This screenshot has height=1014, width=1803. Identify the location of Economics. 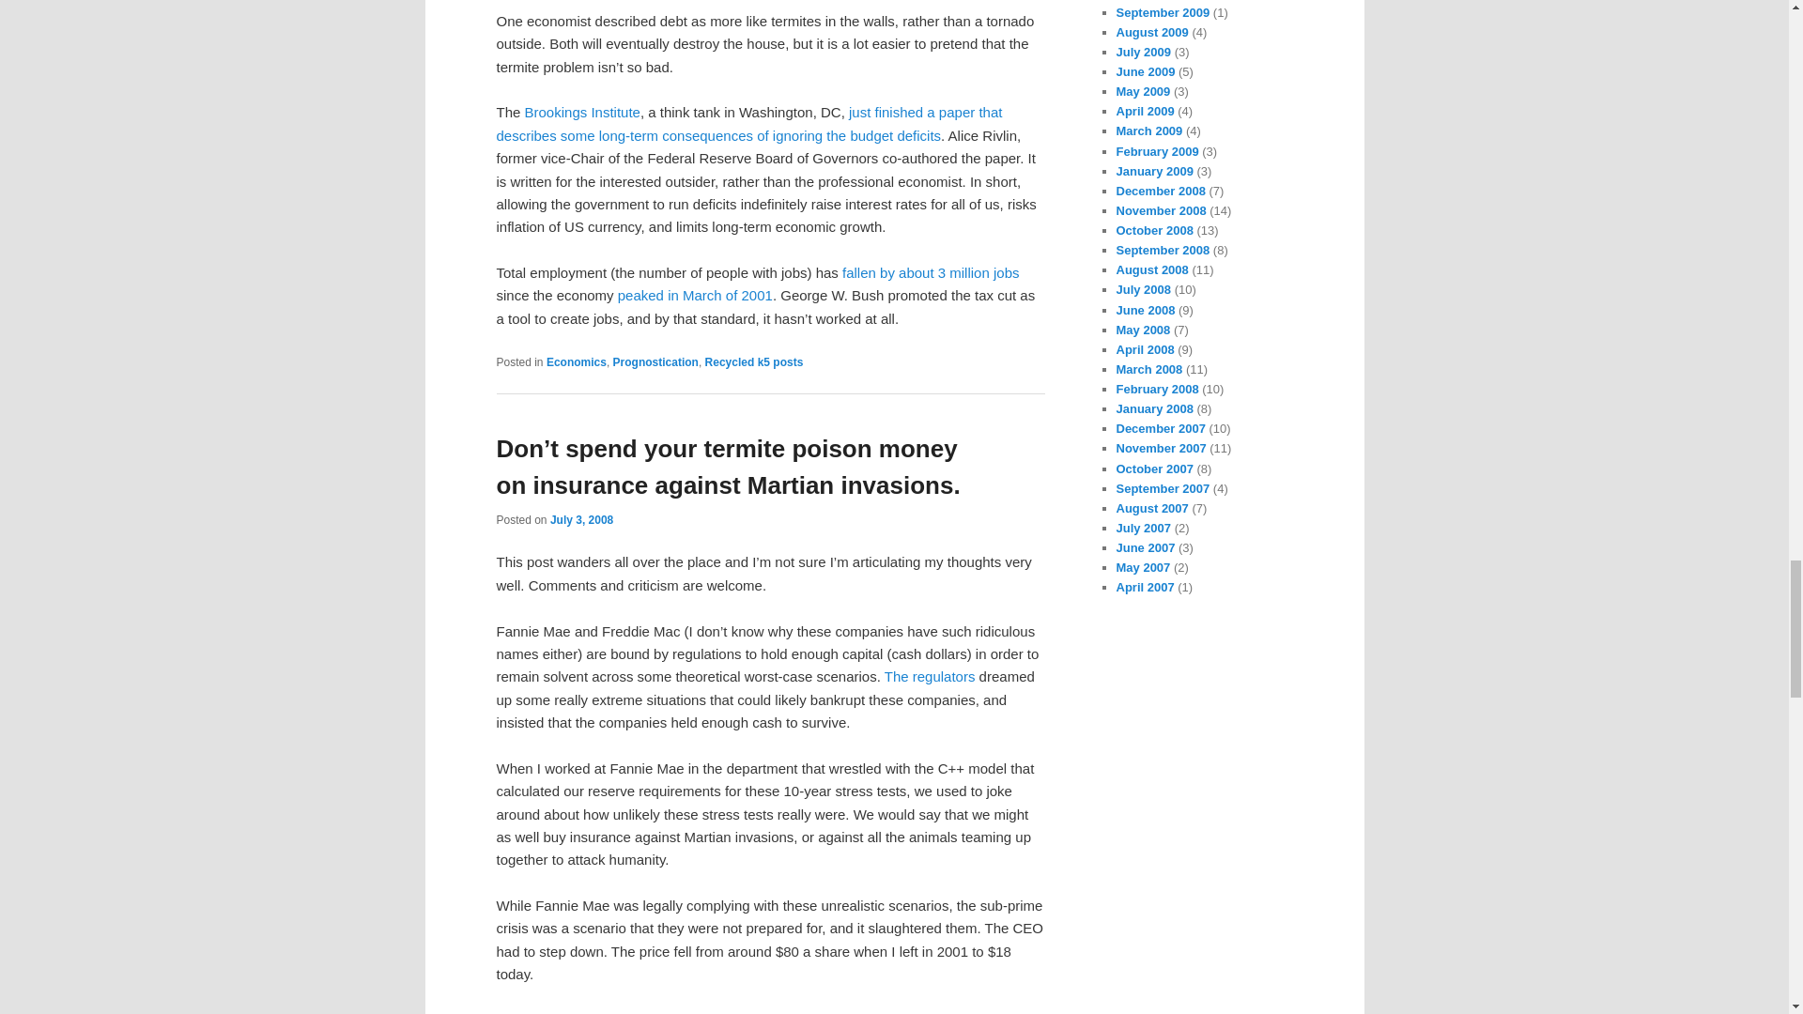
(576, 361).